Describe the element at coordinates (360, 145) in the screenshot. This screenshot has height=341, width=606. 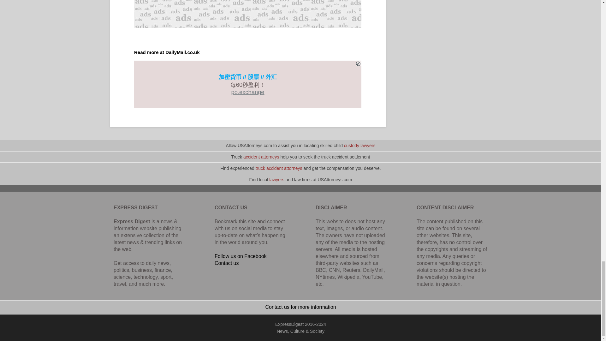
I see `custody lawyers` at that location.